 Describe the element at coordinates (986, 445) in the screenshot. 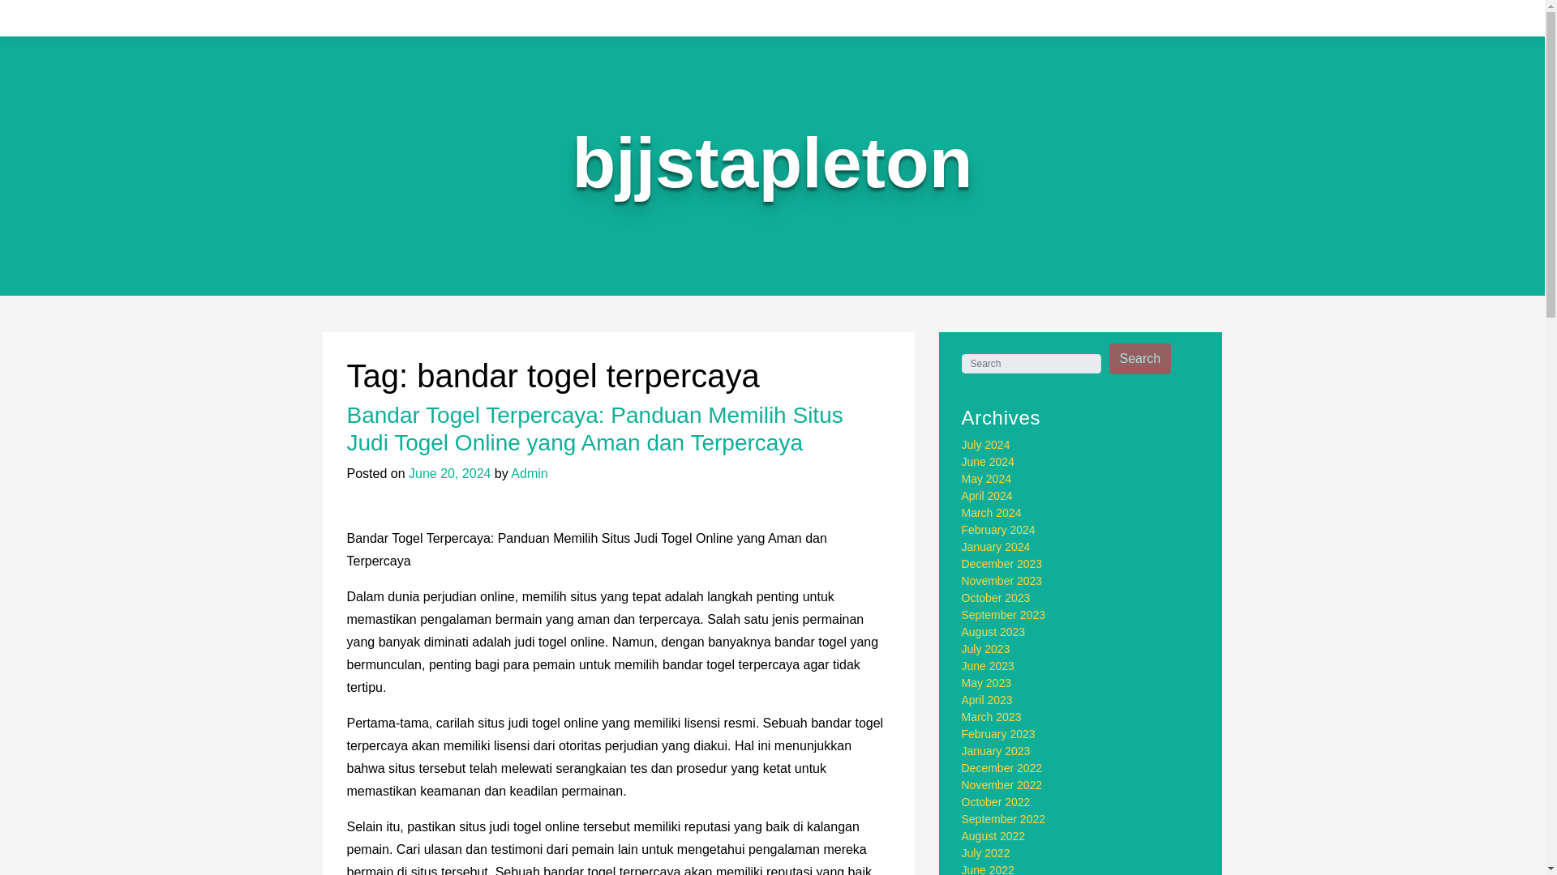

I see `July 2024` at that location.